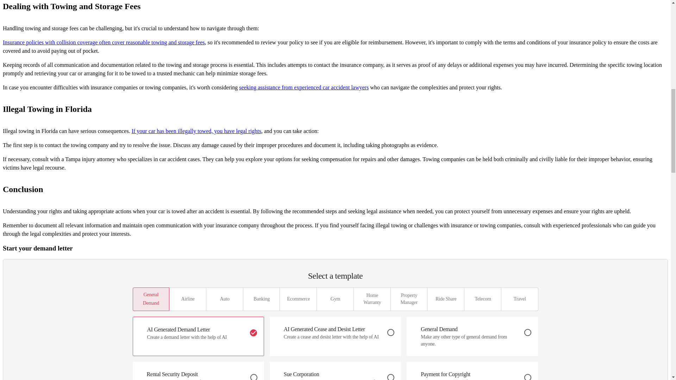  Describe the element at coordinates (303, 87) in the screenshot. I see `seeking assistance from experienced car accident lawyers` at that location.